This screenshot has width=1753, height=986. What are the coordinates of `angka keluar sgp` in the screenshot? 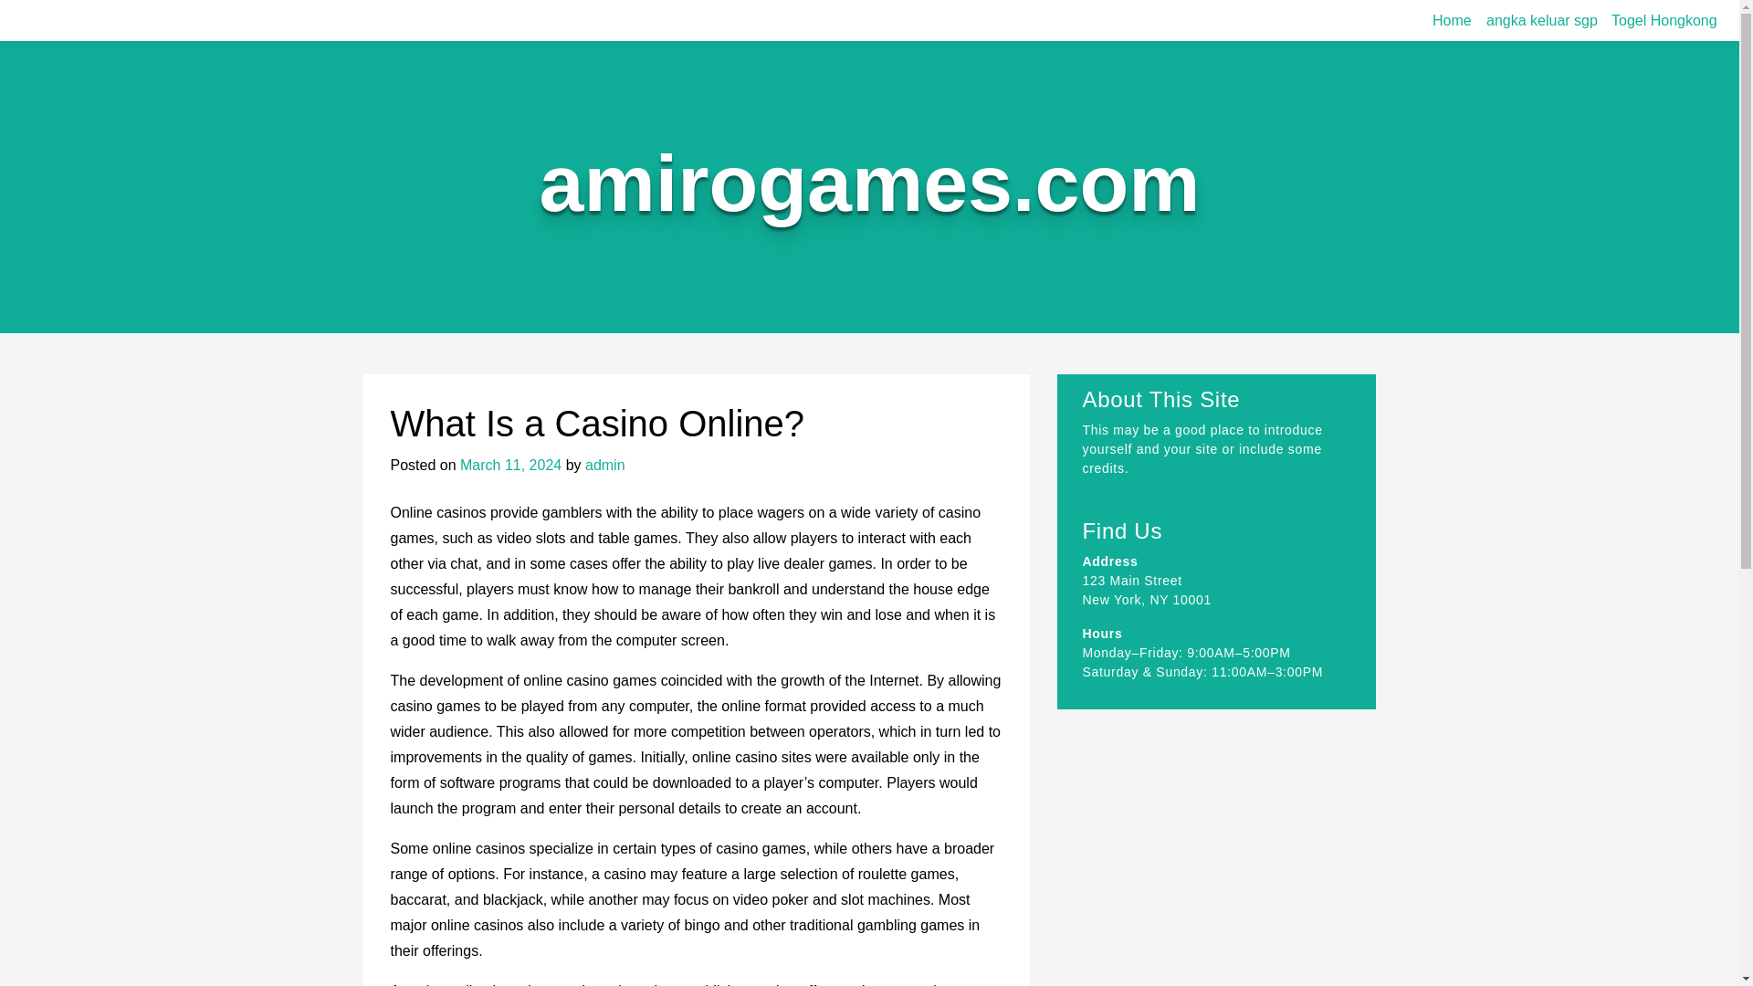 It's located at (1542, 20).